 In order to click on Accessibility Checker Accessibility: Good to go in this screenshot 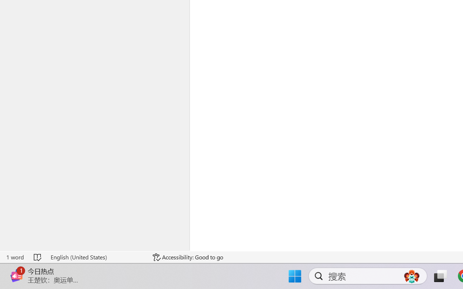, I will do `click(188, 257)`.